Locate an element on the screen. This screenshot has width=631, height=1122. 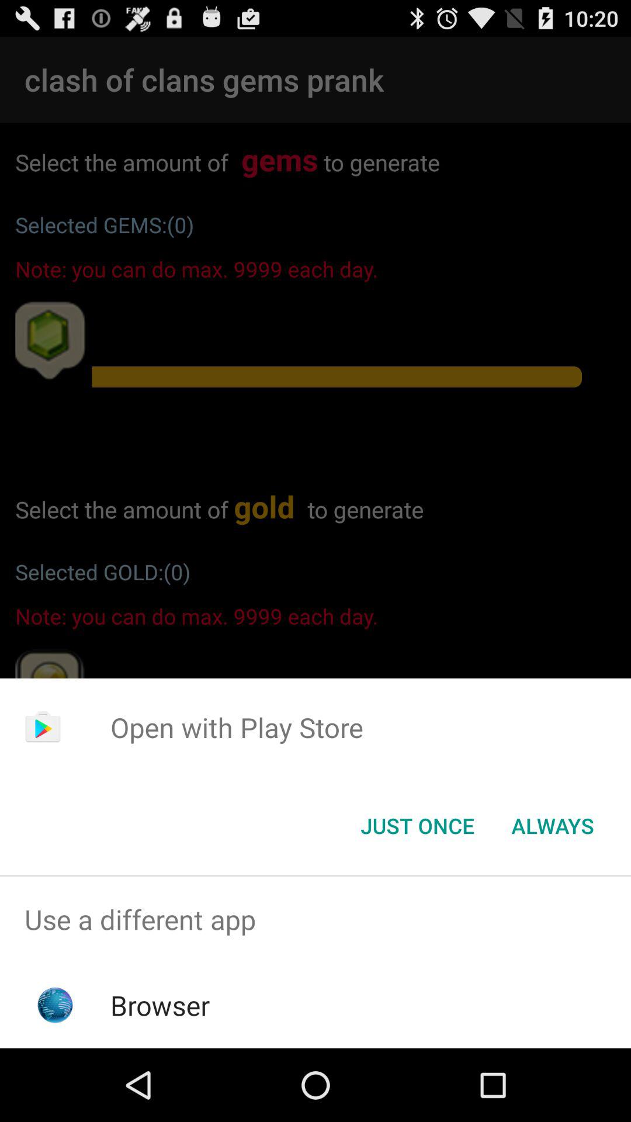
select item to the right of just once button is located at coordinates (553, 826).